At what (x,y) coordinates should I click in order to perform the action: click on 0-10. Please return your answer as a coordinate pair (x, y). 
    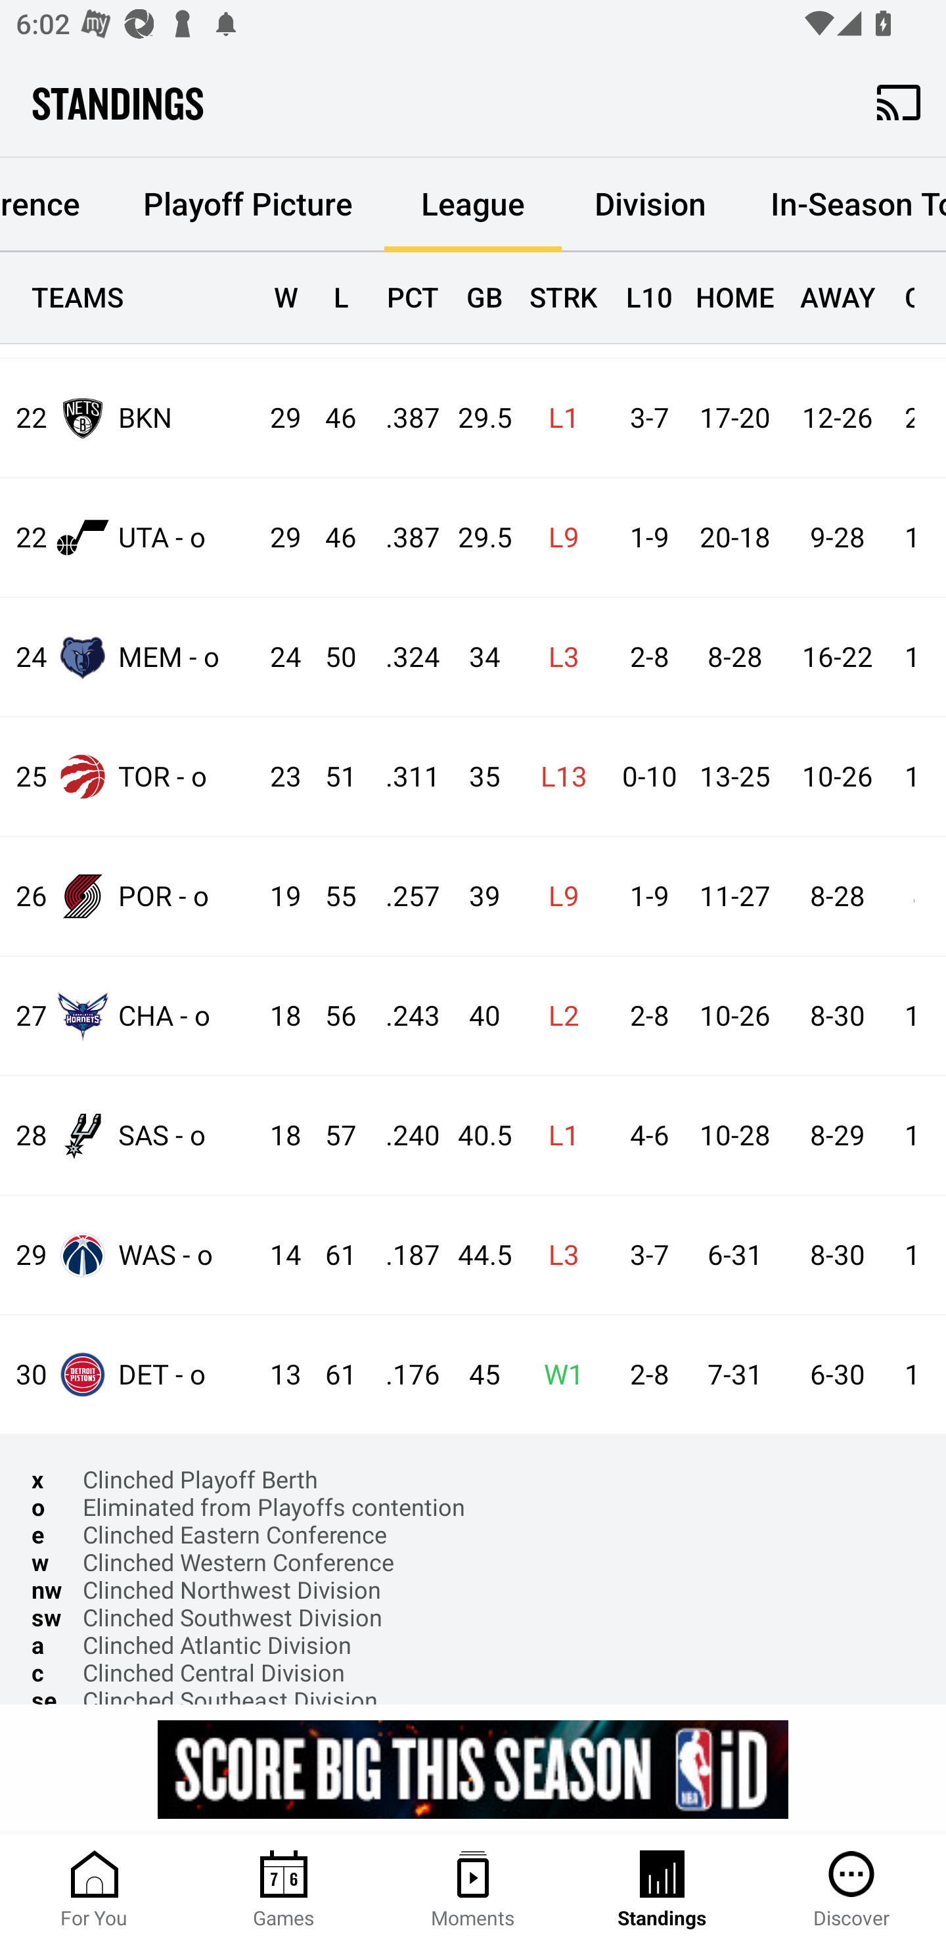
    Looking at the image, I should click on (643, 777).